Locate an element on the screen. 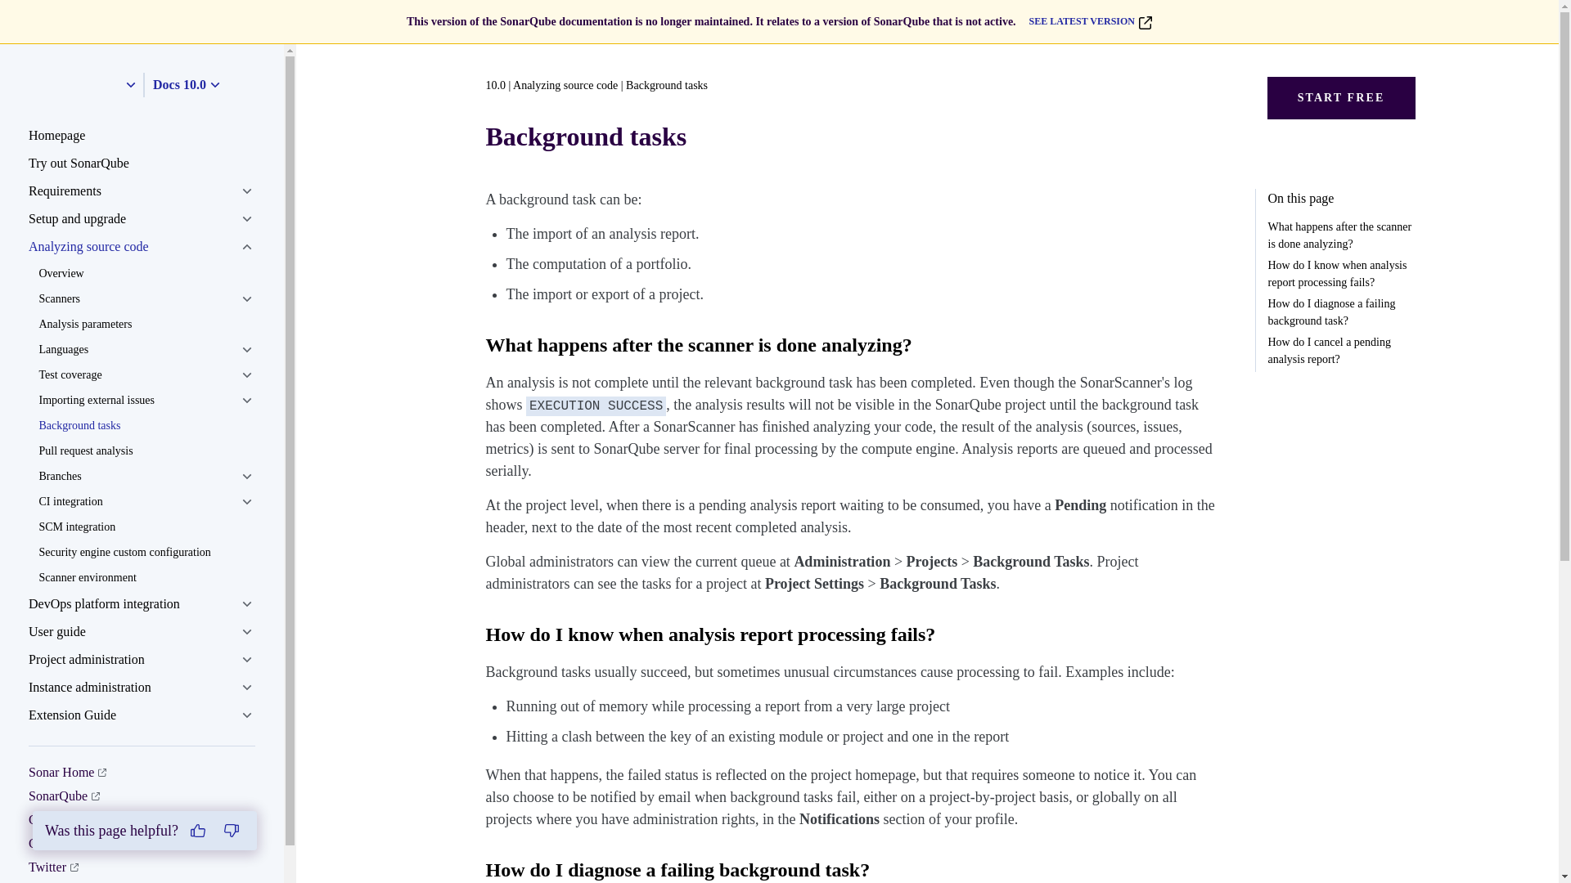 The height and width of the screenshot is (883, 1571). How do I know when analysis report processing fails? is located at coordinates (710, 634).